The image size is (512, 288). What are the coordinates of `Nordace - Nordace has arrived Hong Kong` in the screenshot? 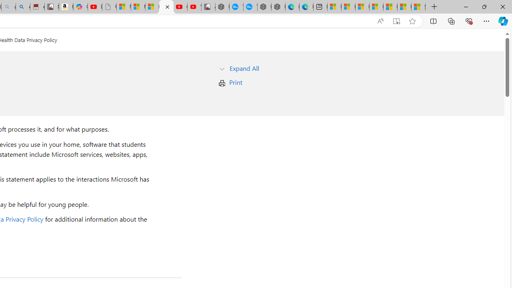 It's located at (278, 7).